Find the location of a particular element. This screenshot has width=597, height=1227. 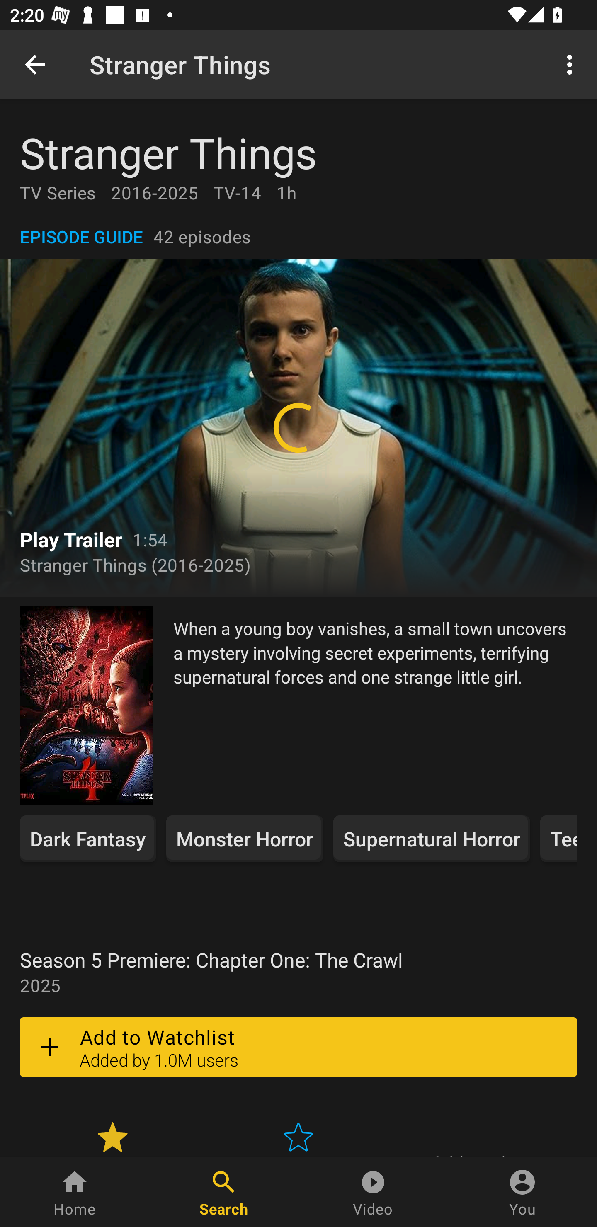

Supernatural Horror is located at coordinates (431, 839).